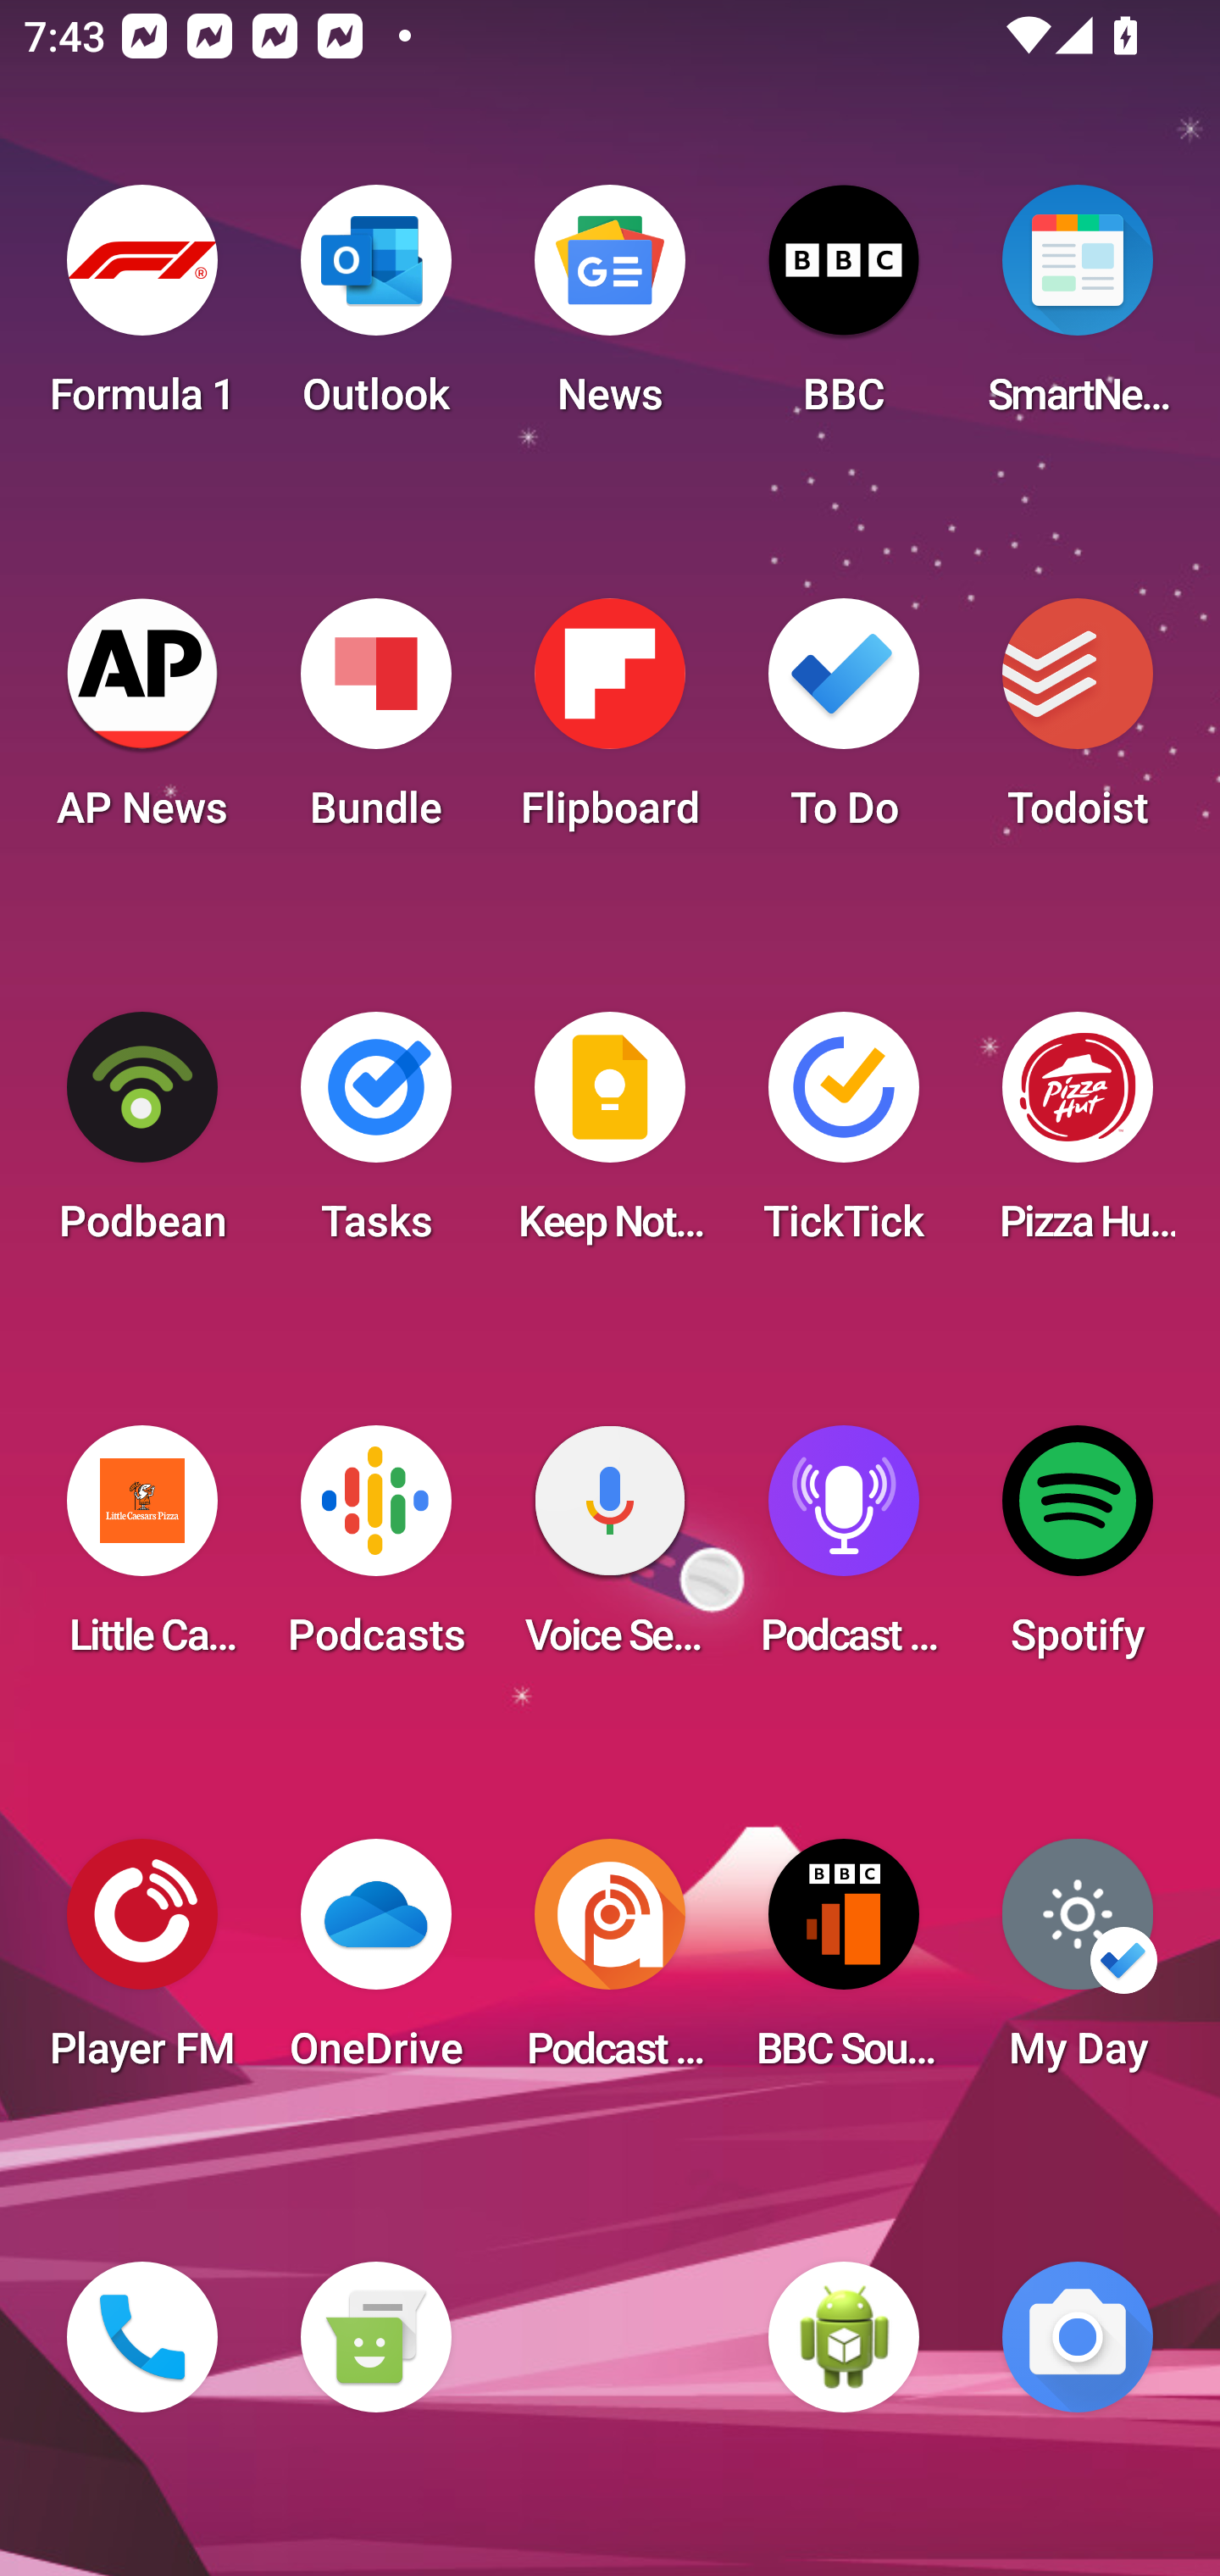 Image resolution: width=1220 pixels, height=2576 pixels. I want to click on Pizza Hut HK & Macau, so click(1078, 1137).